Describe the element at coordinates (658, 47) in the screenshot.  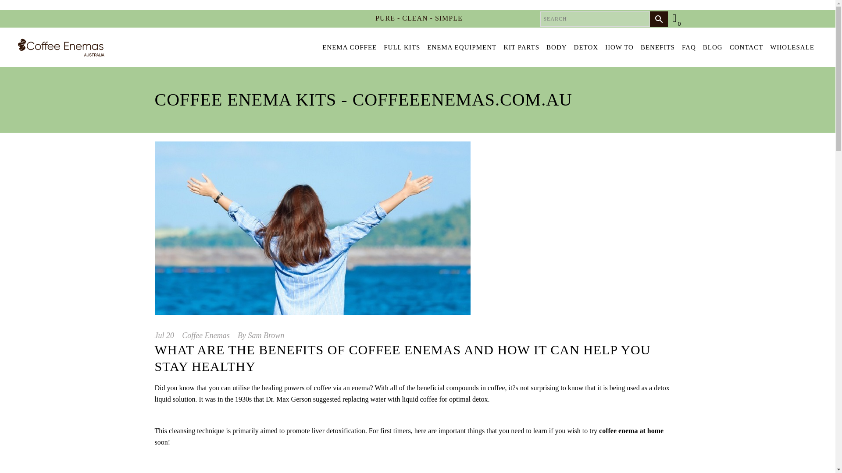
I see `BENEFITS` at that location.